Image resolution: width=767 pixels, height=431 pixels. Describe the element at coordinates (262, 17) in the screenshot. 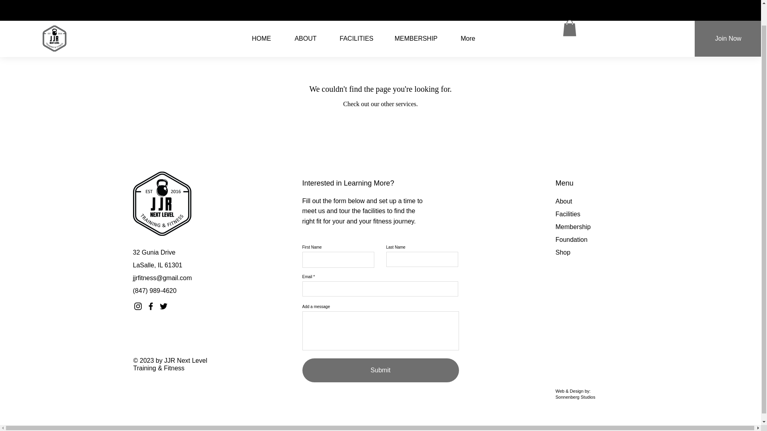

I see `HOME` at that location.